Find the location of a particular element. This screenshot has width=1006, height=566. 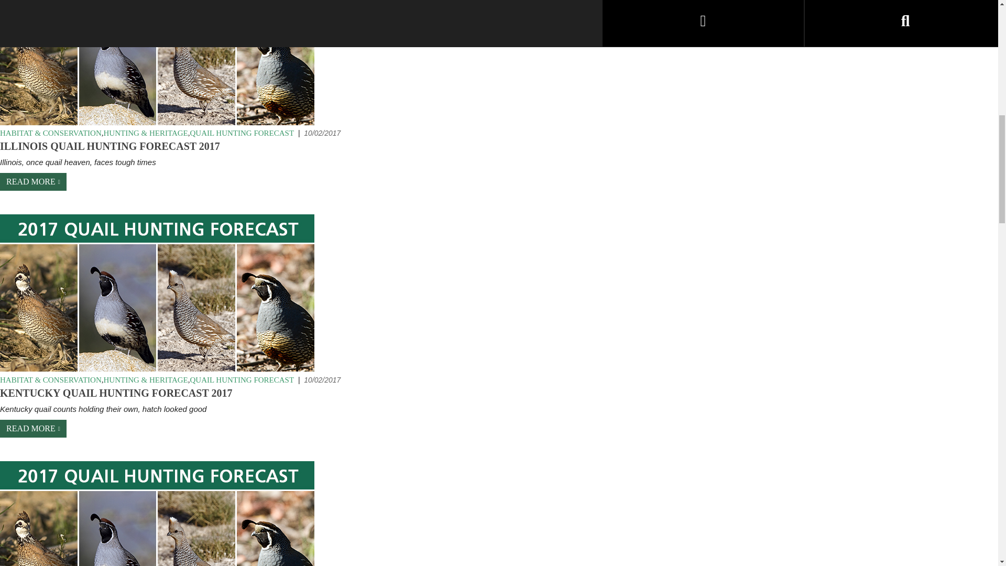

ILLINOIS QUAIL HUNTING FORECAST 2017 is located at coordinates (110, 147).